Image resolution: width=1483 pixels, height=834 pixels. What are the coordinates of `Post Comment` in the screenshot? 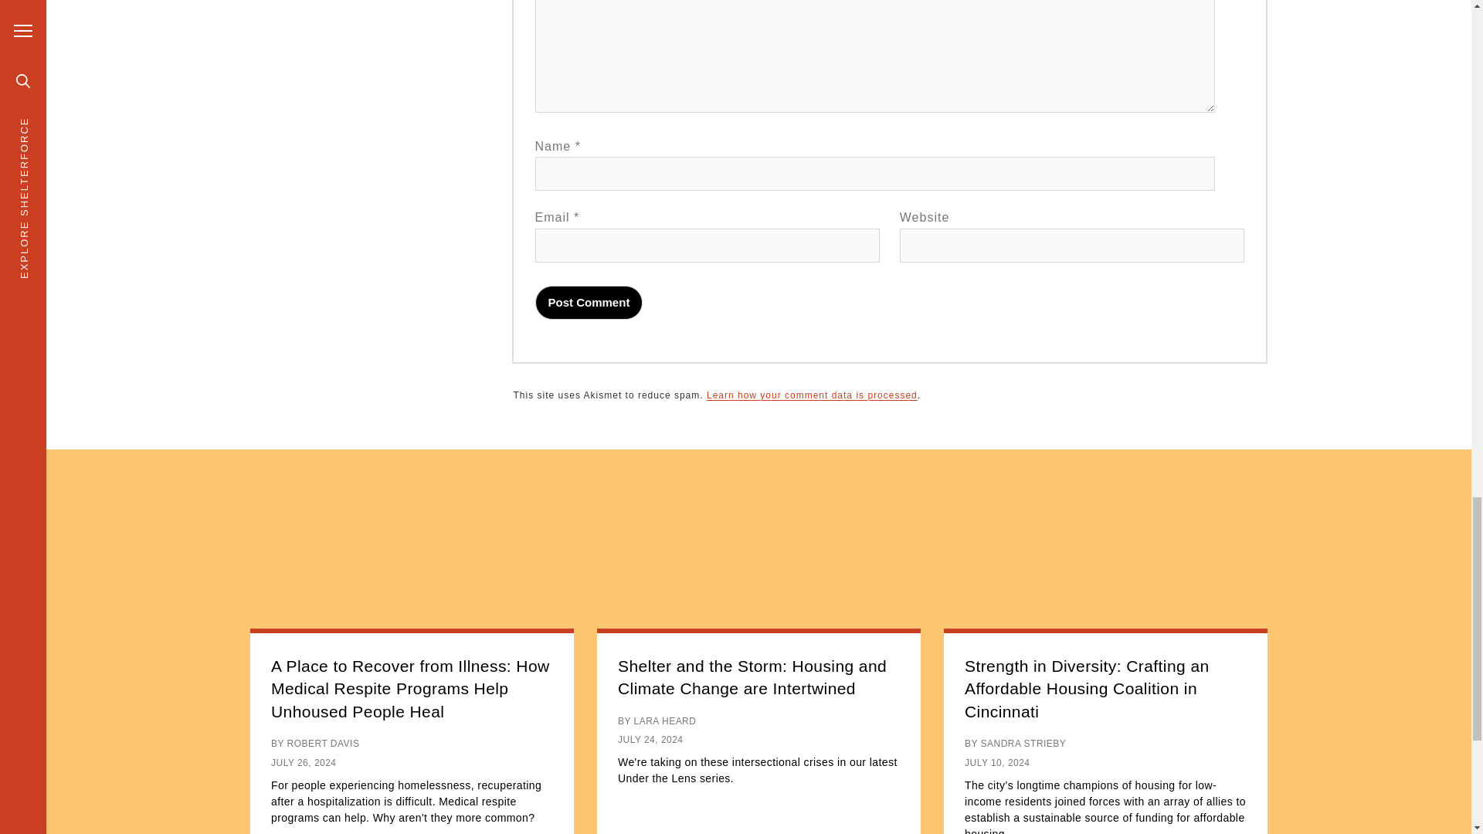 It's located at (589, 303).